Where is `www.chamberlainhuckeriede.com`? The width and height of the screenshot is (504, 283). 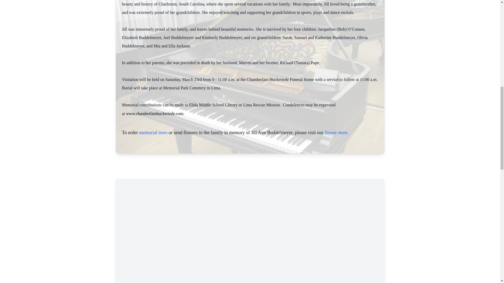
www.chamberlainhuckeriede.com is located at coordinates (155, 113).